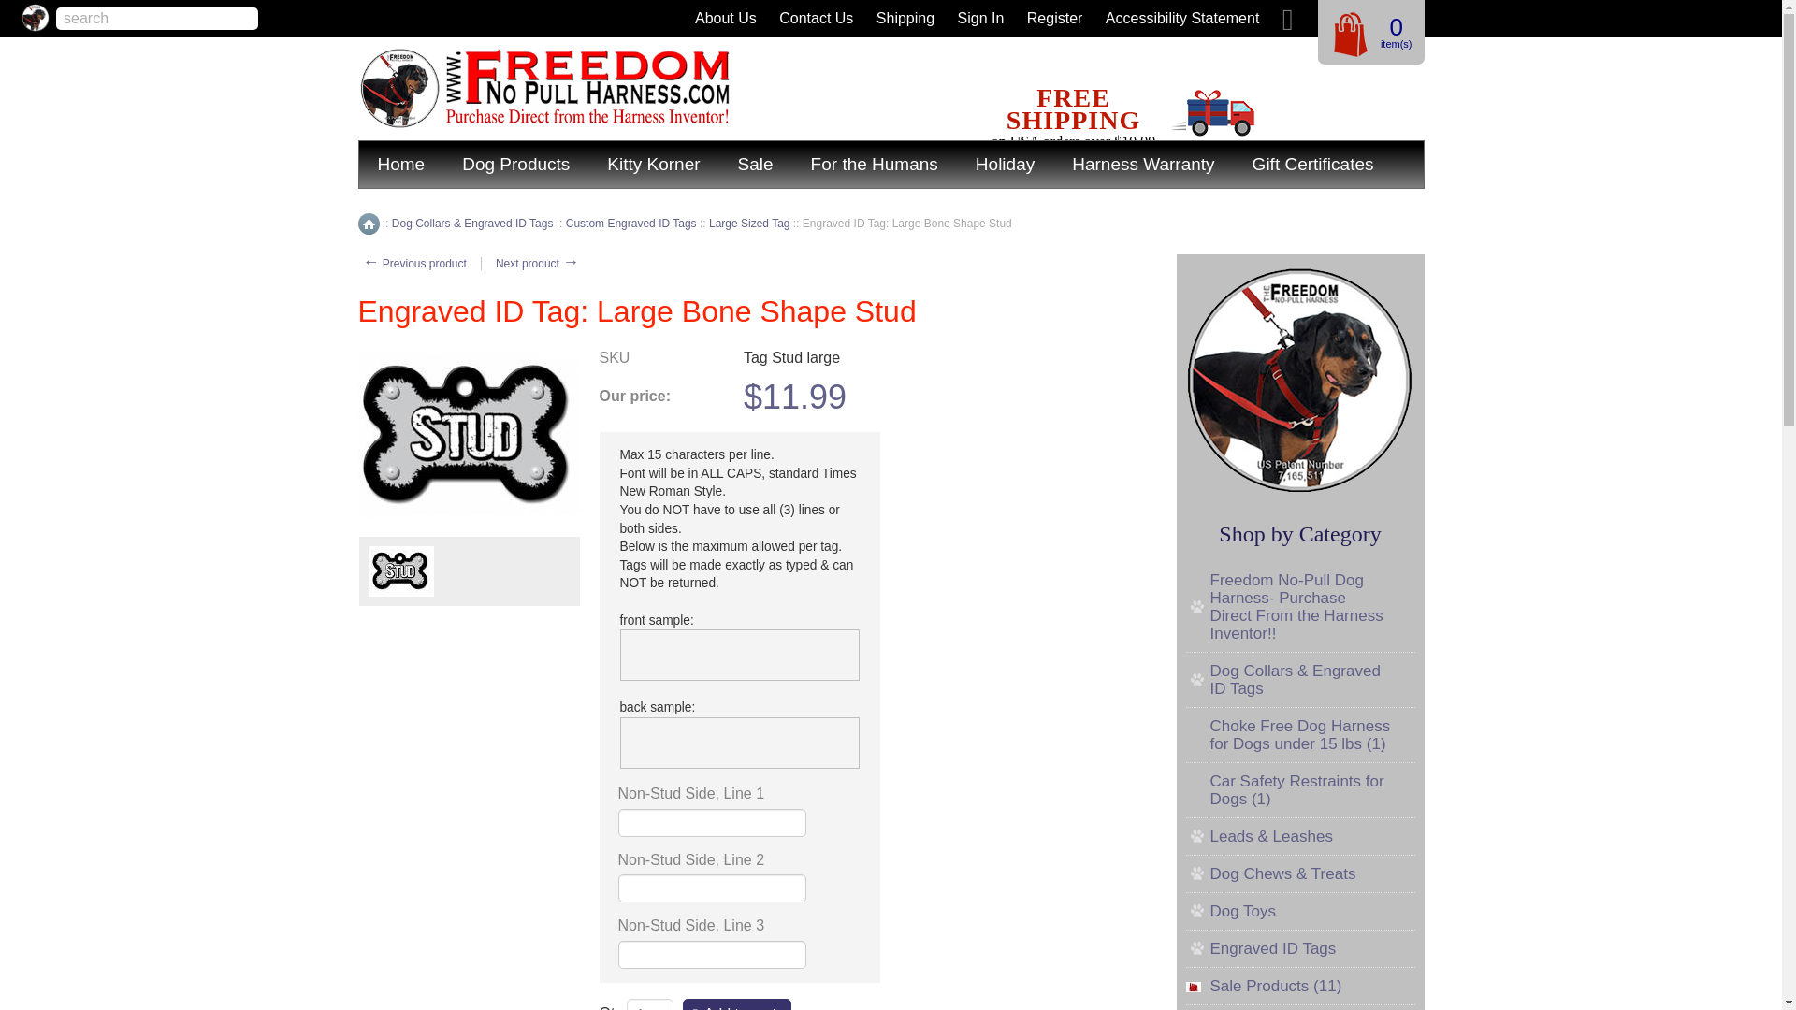 This screenshot has width=1796, height=1010. Describe the element at coordinates (756, 165) in the screenshot. I see `Sale` at that location.